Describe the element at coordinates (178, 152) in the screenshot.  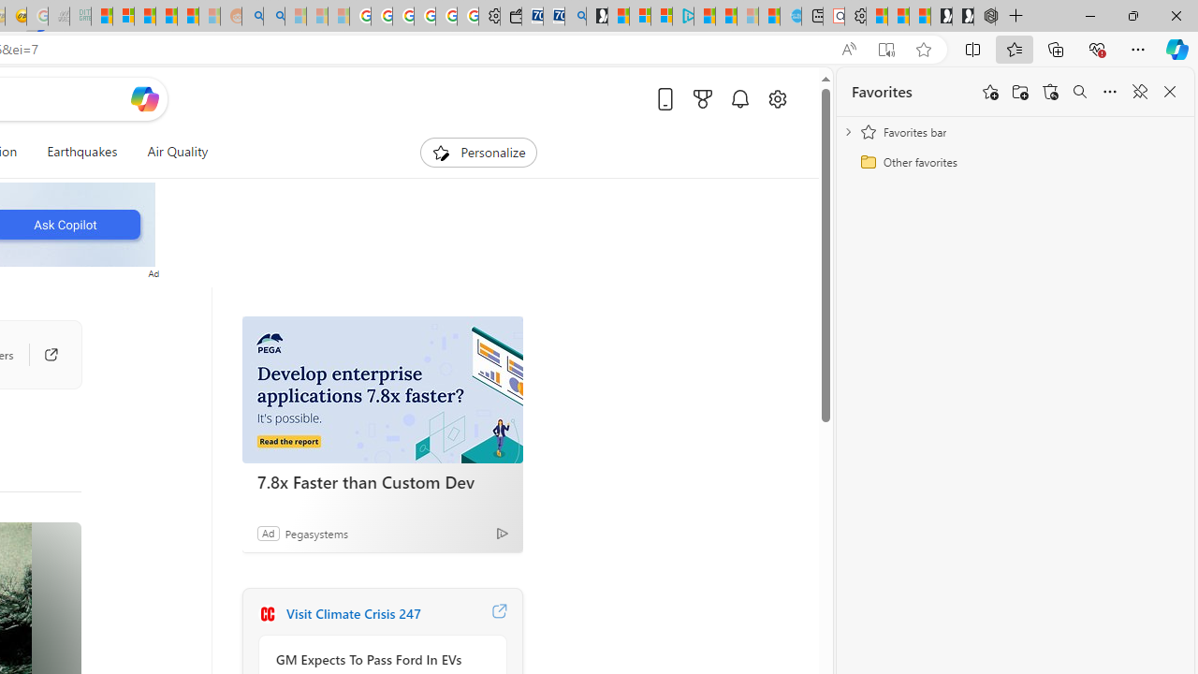
I see `Air Quality` at that location.